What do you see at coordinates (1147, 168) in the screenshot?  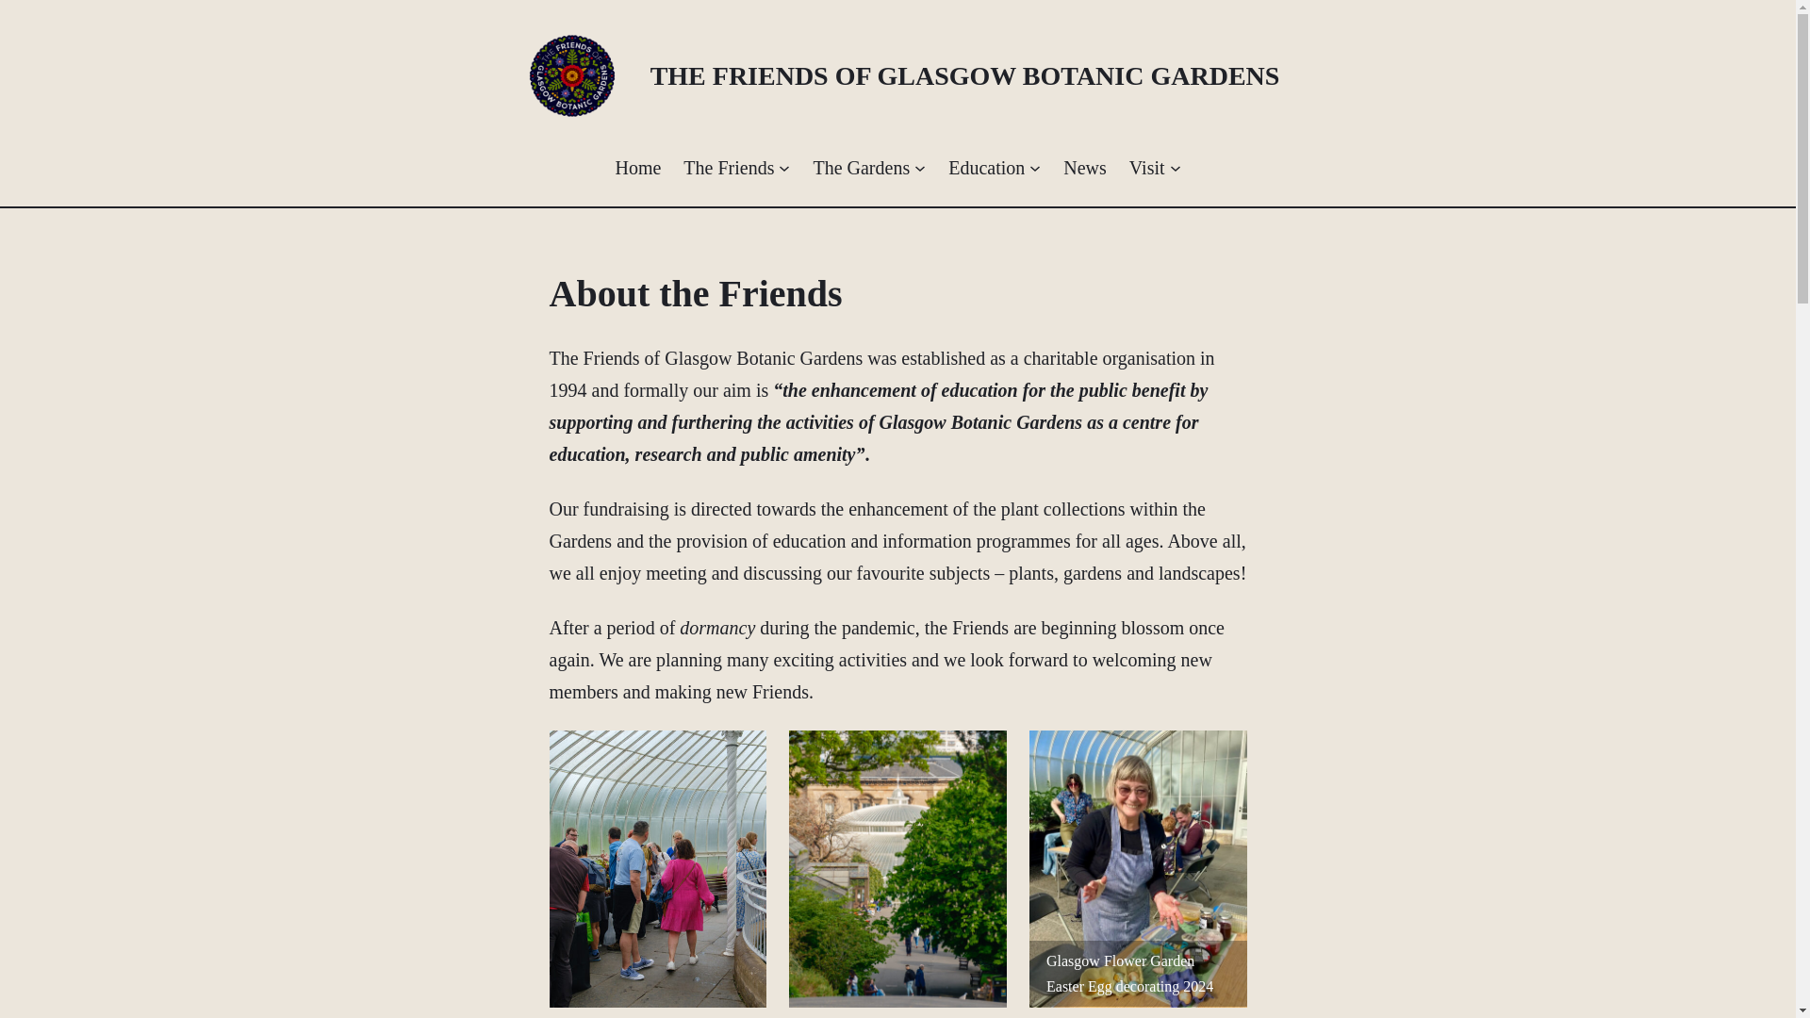 I see `Visit` at bounding box center [1147, 168].